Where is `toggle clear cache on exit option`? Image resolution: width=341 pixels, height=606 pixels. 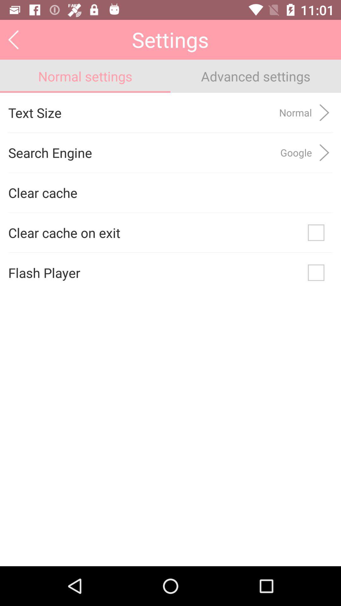 toggle clear cache on exit option is located at coordinates (316, 233).